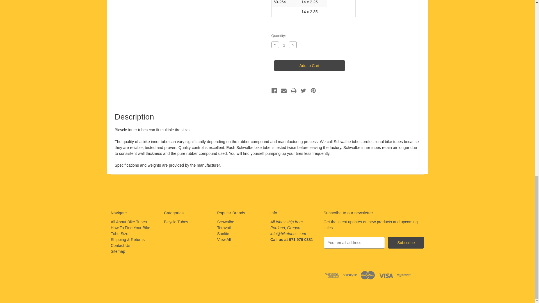  What do you see at coordinates (118, 251) in the screenshot?
I see `Sitemap` at bounding box center [118, 251].